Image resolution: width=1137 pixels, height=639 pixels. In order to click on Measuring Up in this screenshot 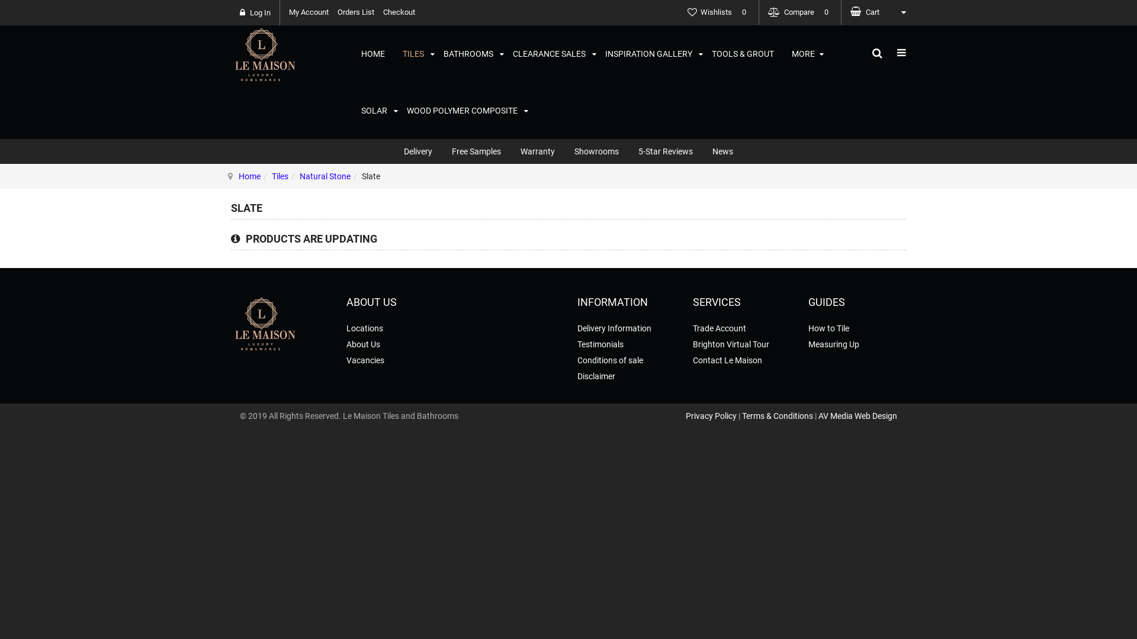, I will do `click(834, 344)`.